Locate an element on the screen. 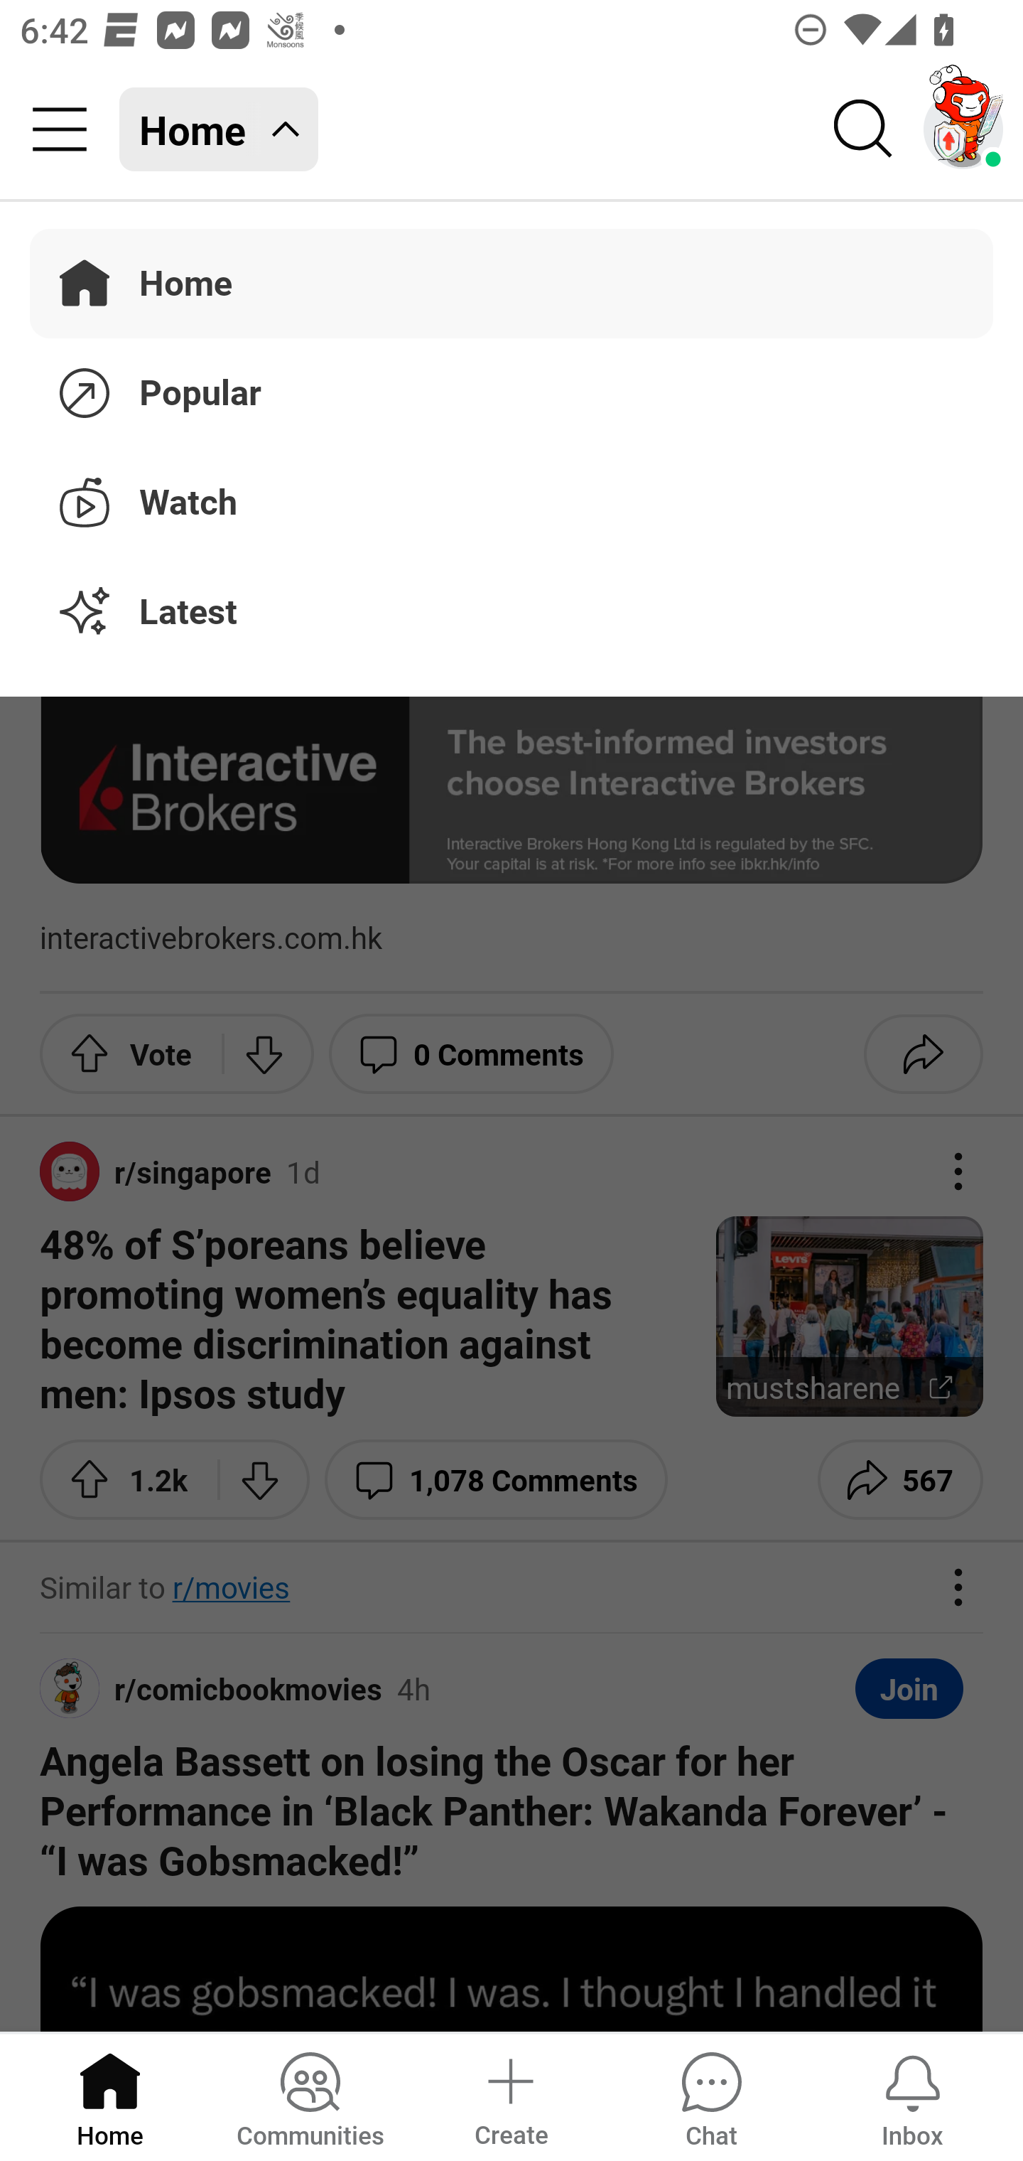 This screenshot has height=2161, width=1023. Home Home feed is located at coordinates (219, 129).